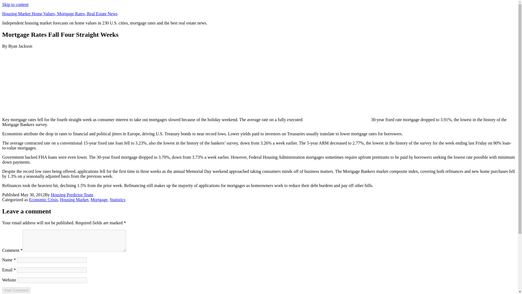 The image size is (522, 294). What do you see at coordinates (15, 4) in the screenshot?
I see `Skip to content` at bounding box center [15, 4].